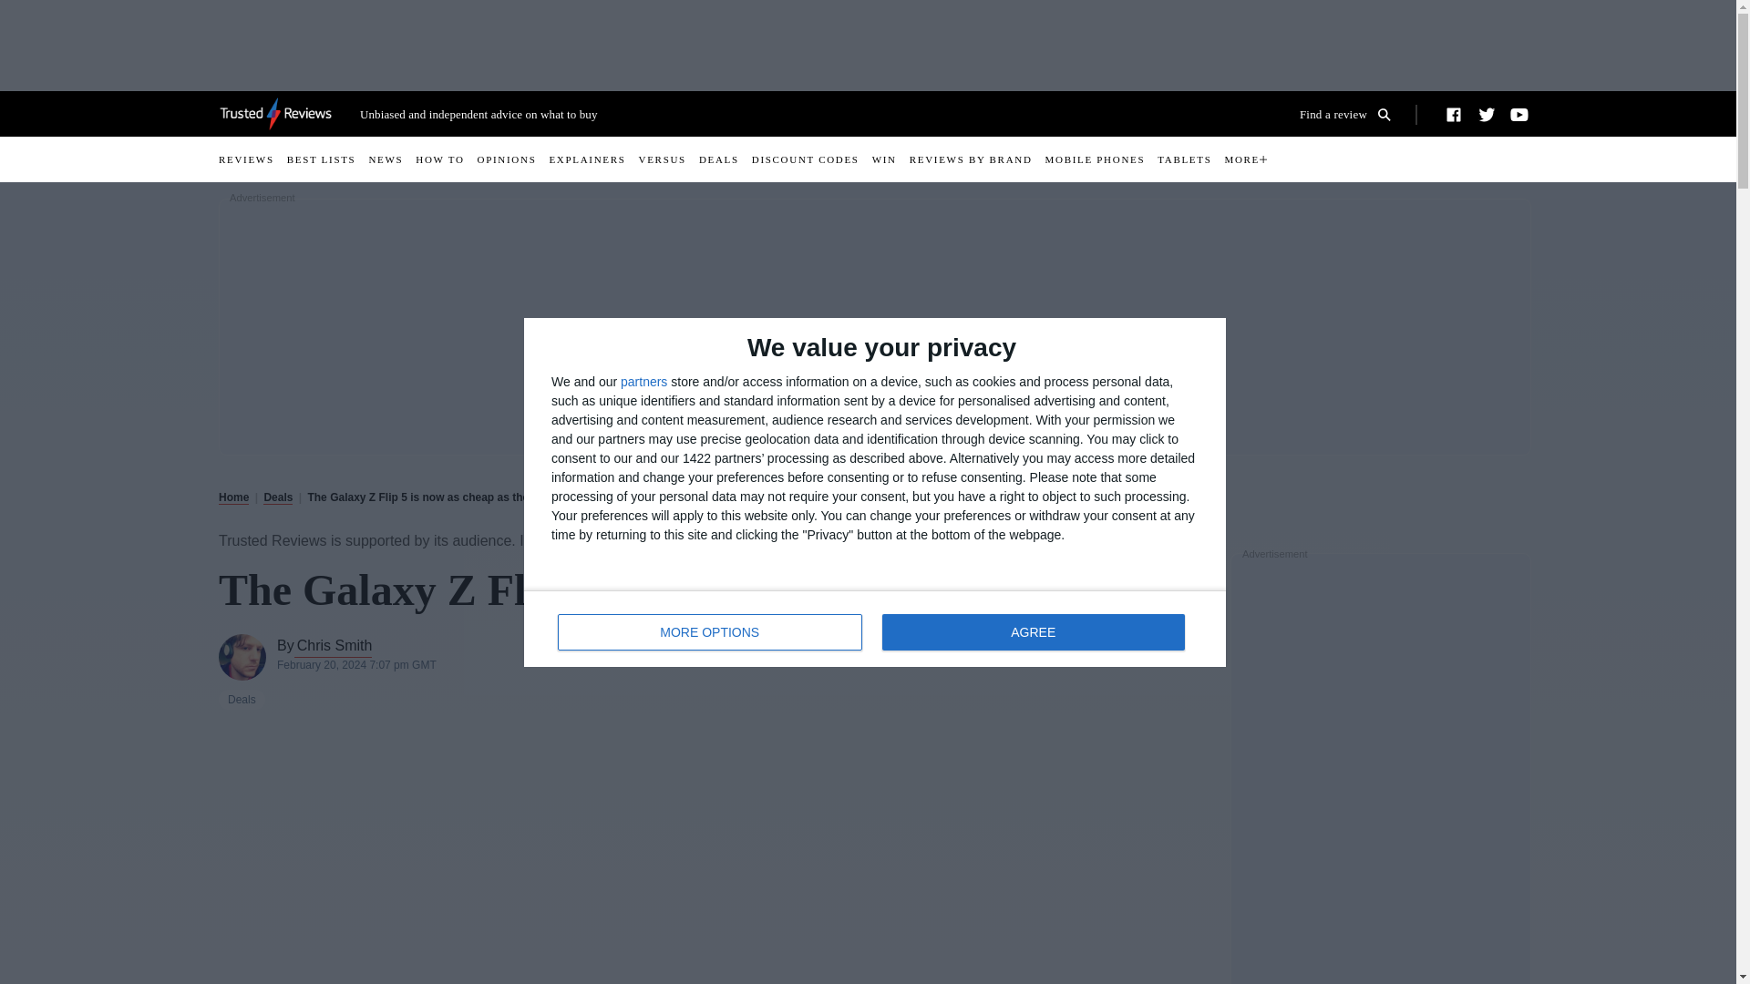 The width and height of the screenshot is (1750, 984). Describe the element at coordinates (275, 113) in the screenshot. I see `Trusted Reviews` at that location.